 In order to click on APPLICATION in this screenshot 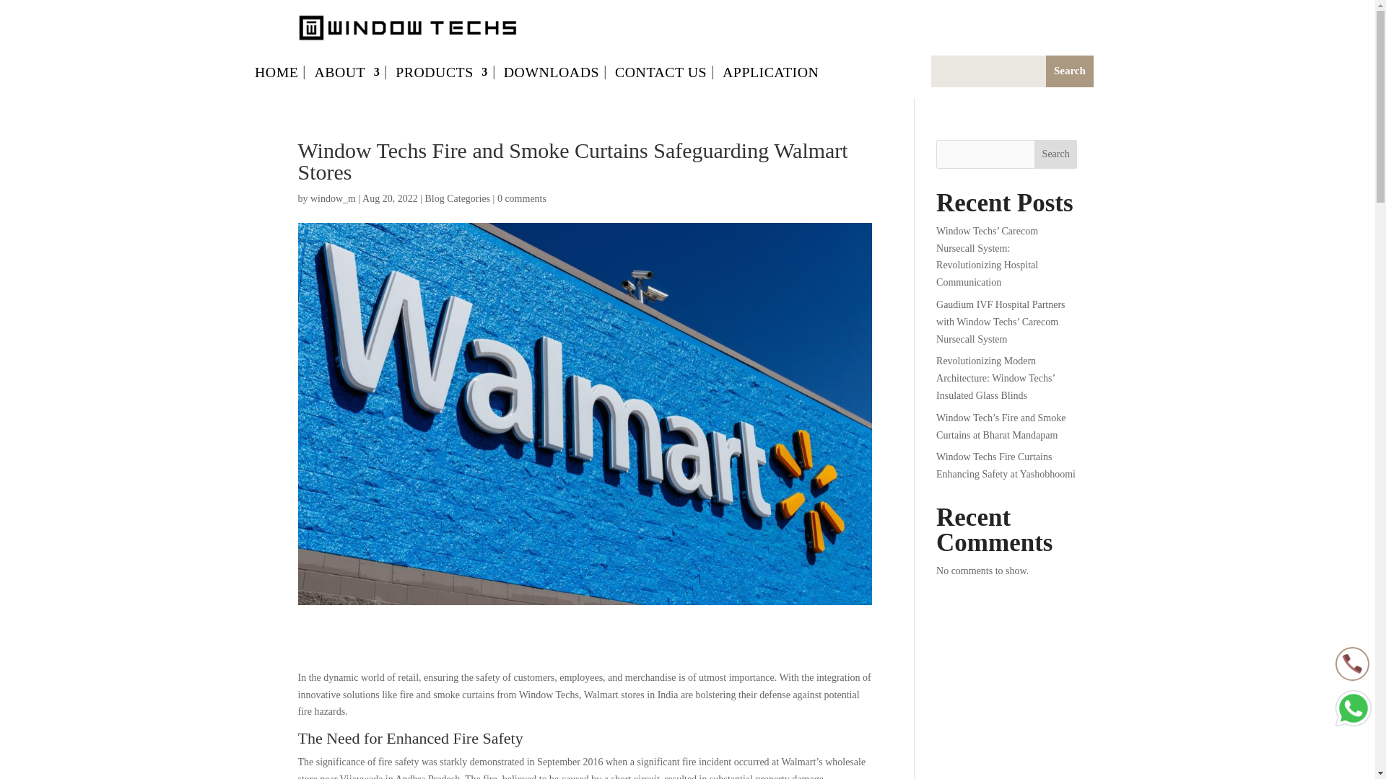, I will do `click(770, 74)`.